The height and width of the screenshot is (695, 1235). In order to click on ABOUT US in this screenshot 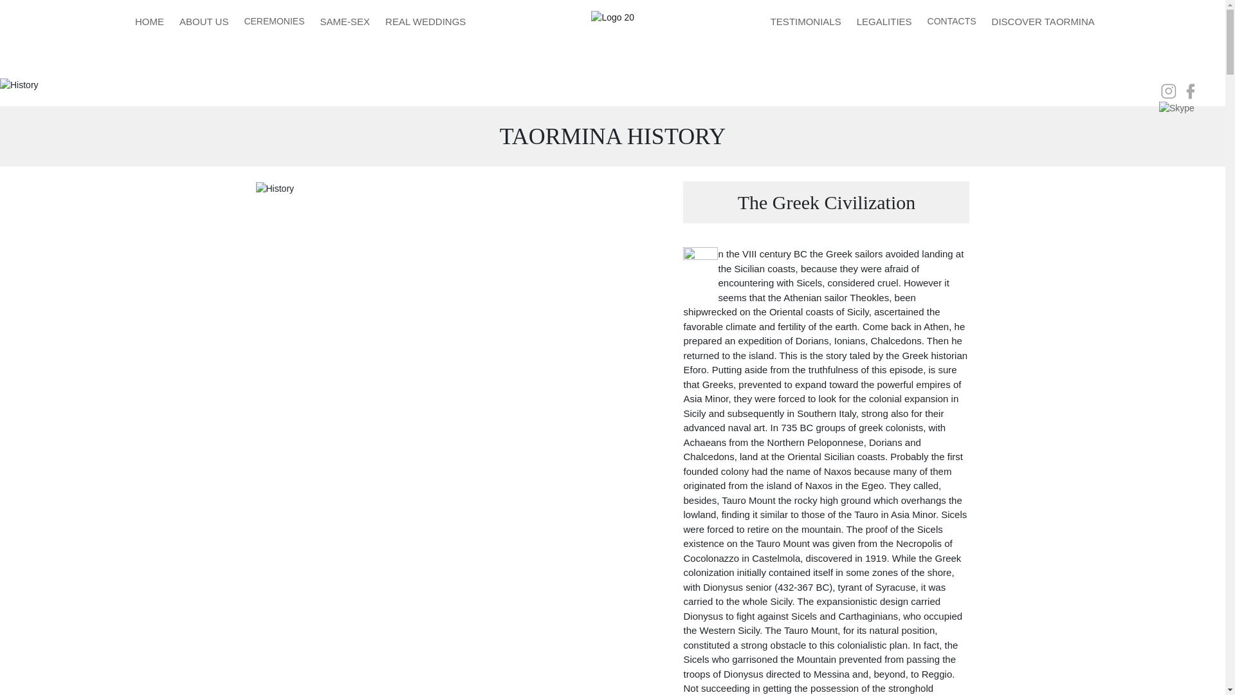, I will do `click(203, 21)`.